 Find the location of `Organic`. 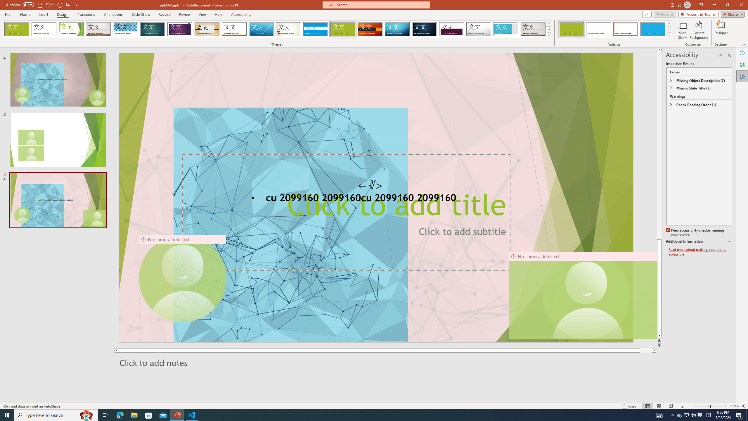

Organic is located at coordinates (207, 29).